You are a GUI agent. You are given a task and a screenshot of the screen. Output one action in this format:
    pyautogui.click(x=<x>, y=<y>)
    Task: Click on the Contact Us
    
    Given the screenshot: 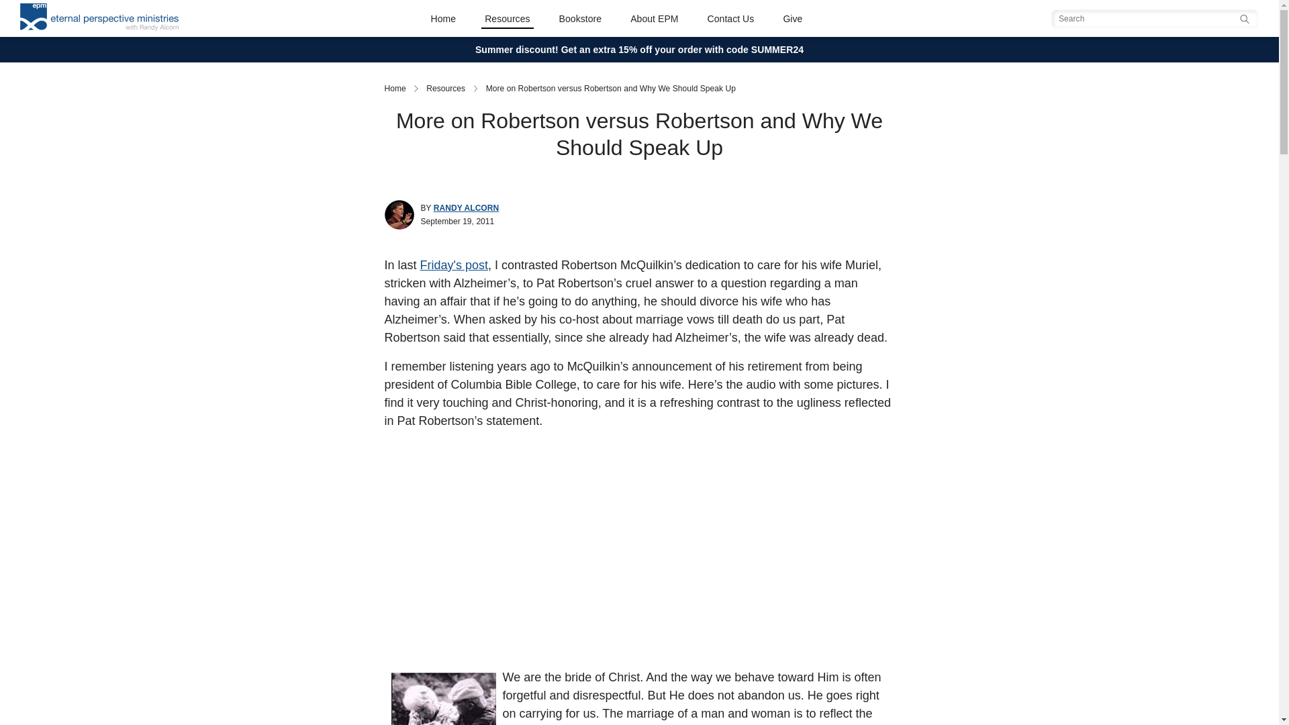 What is the action you would take?
    pyautogui.click(x=730, y=17)
    